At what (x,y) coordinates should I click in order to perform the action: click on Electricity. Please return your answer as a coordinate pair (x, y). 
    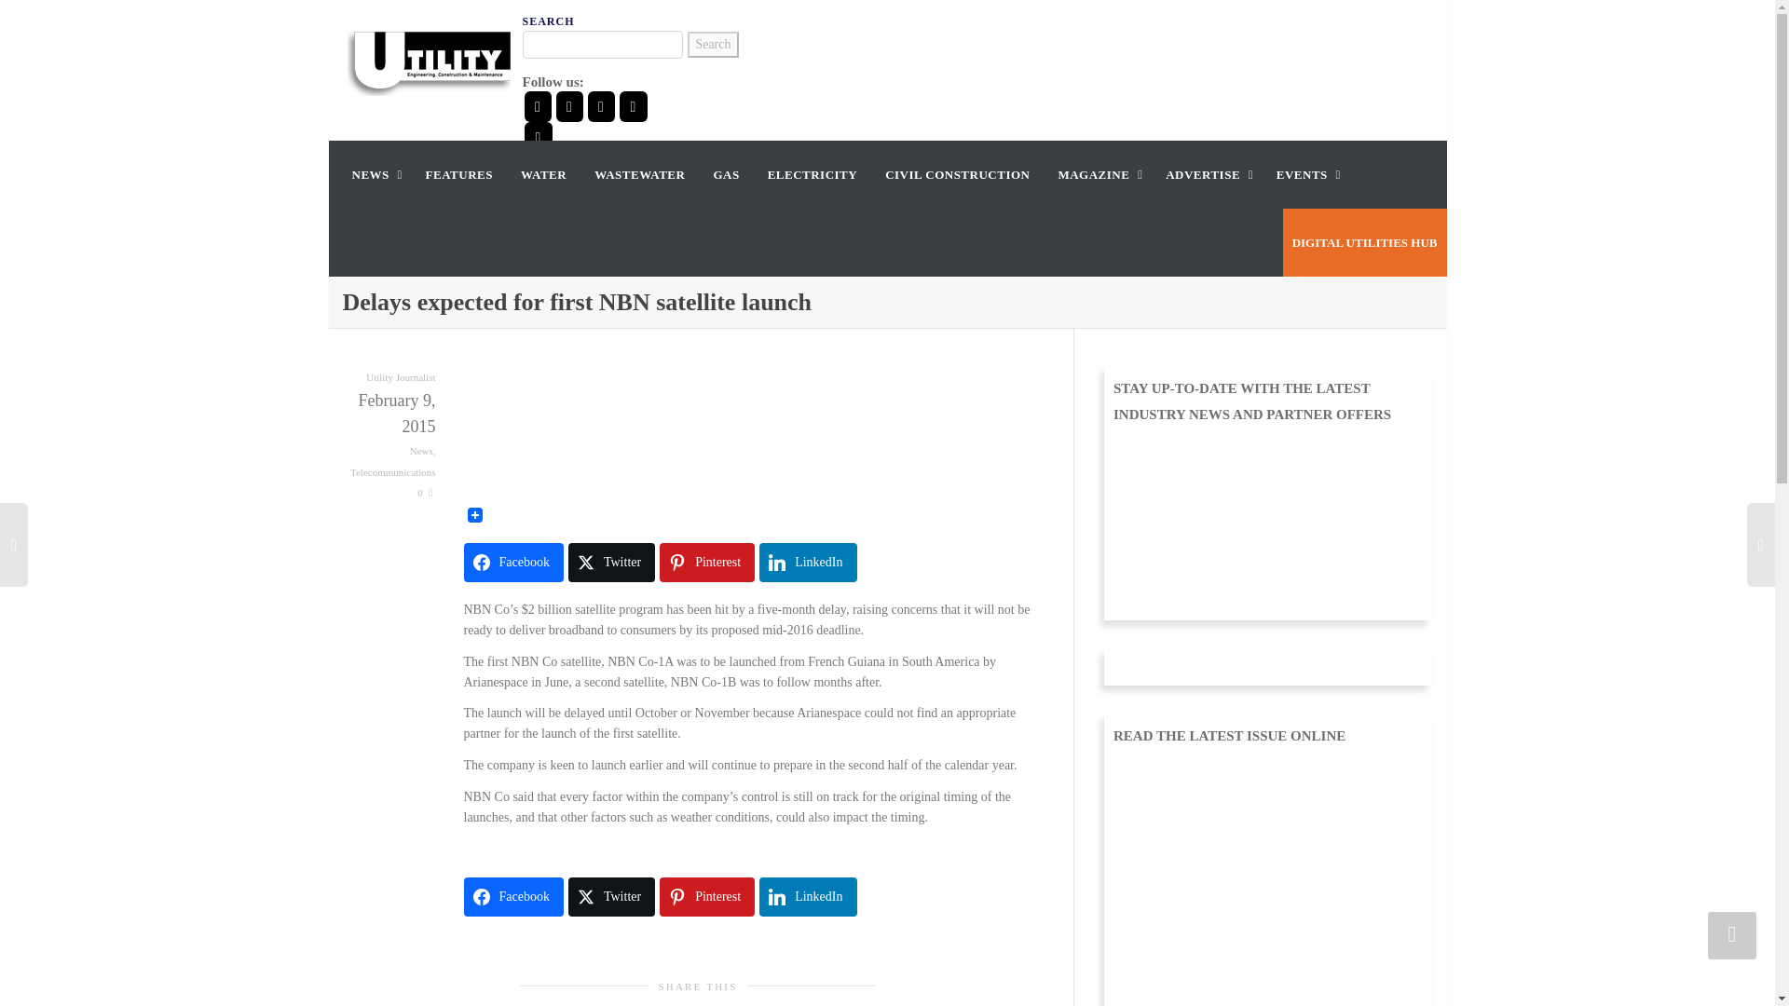
    Looking at the image, I should click on (813, 174).